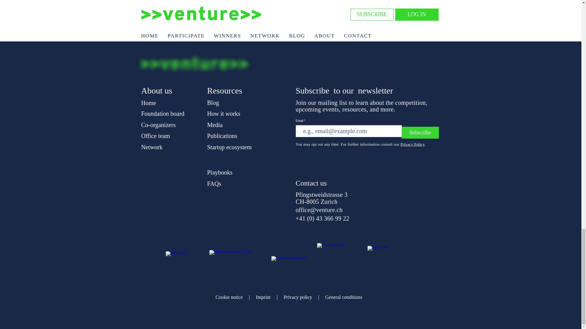 The height and width of the screenshot is (329, 586). What do you see at coordinates (212, 102) in the screenshot?
I see `Blog` at bounding box center [212, 102].